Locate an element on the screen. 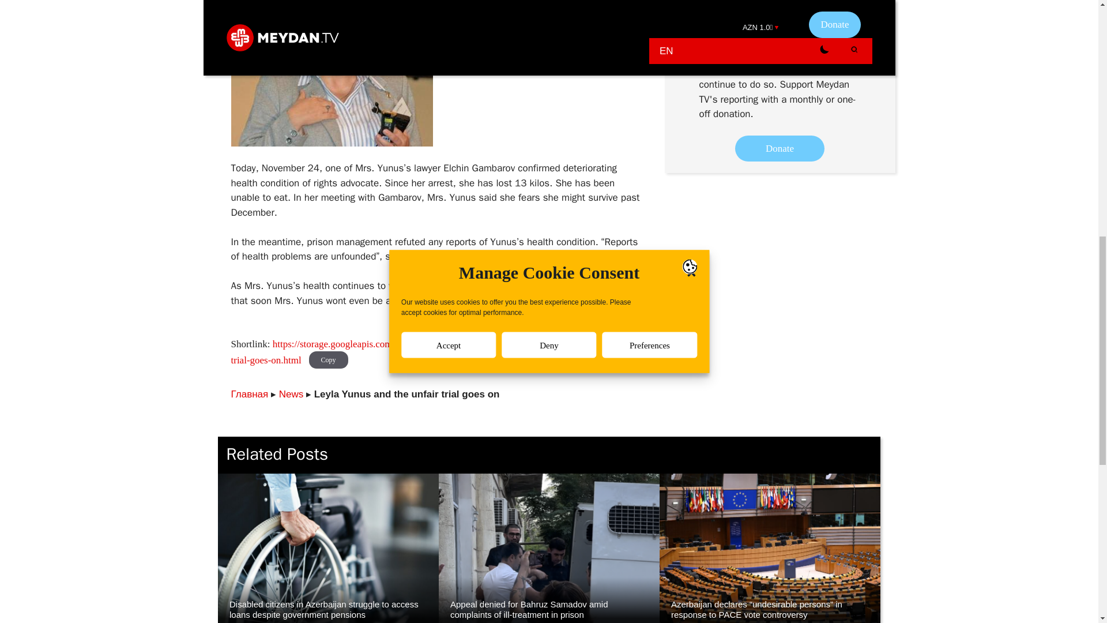 This screenshot has height=623, width=1107. Scroll back to top is located at coordinates (1070, 547).